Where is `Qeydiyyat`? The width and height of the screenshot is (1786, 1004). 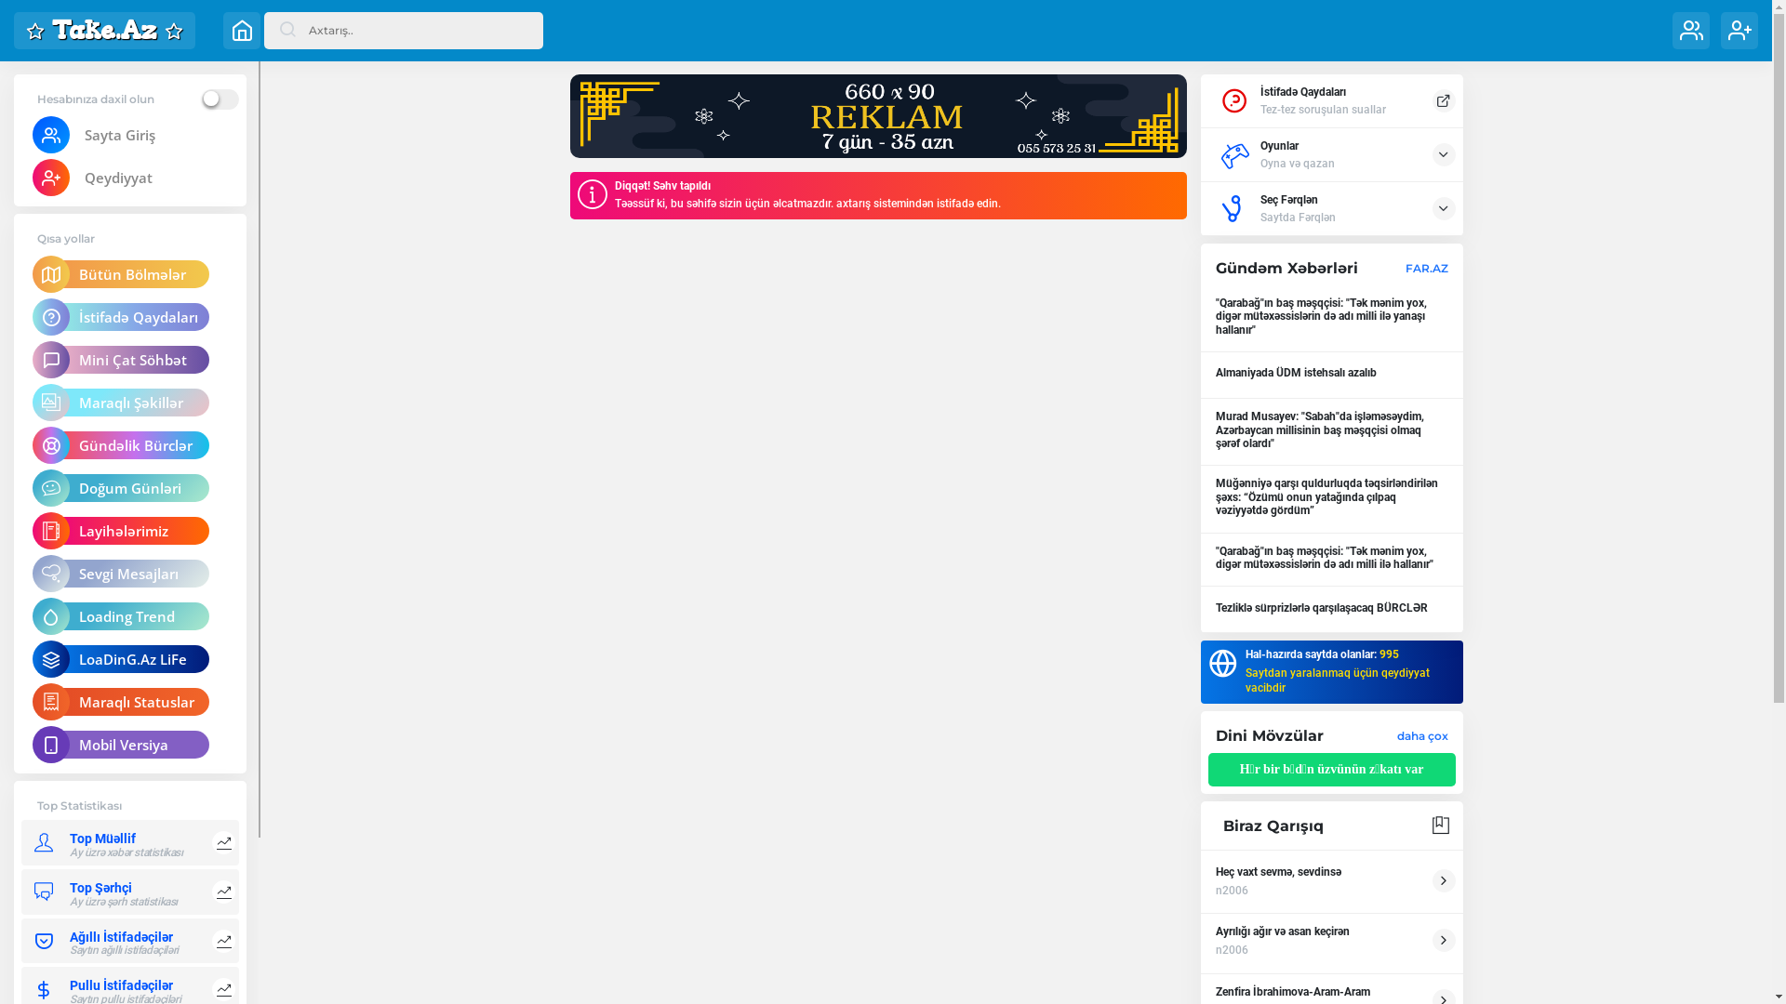 Qeydiyyat is located at coordinates (130, 178).